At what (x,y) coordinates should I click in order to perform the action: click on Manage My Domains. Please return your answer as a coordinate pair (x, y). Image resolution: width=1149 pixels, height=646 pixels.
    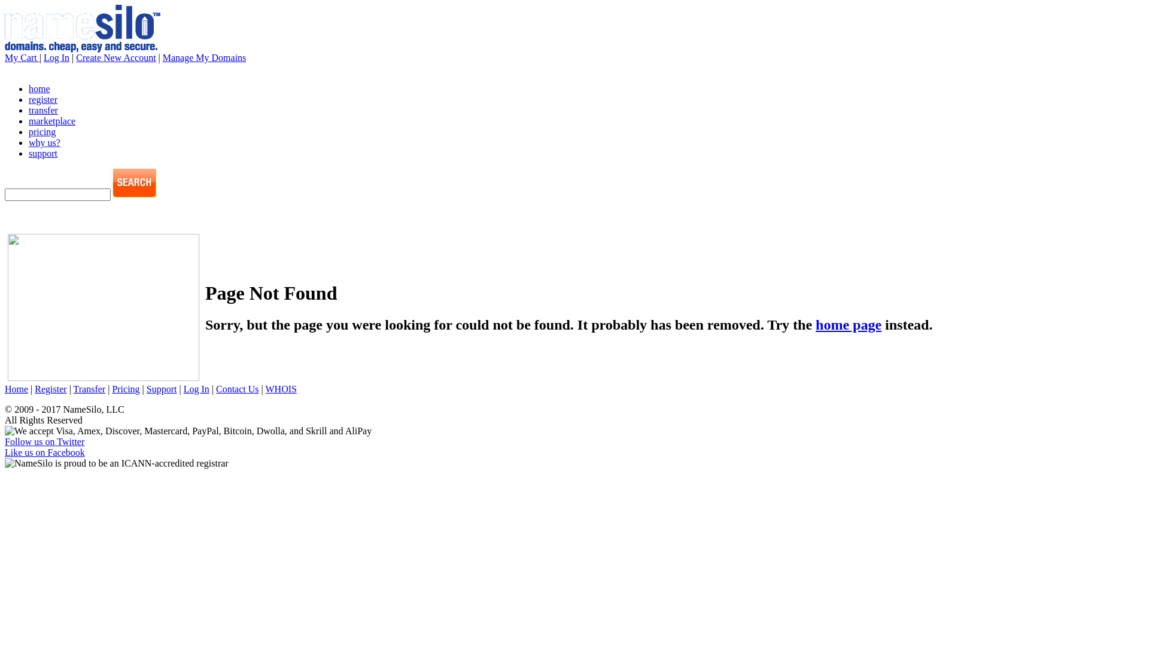
    Looking at the image, I should click on (205, 57).